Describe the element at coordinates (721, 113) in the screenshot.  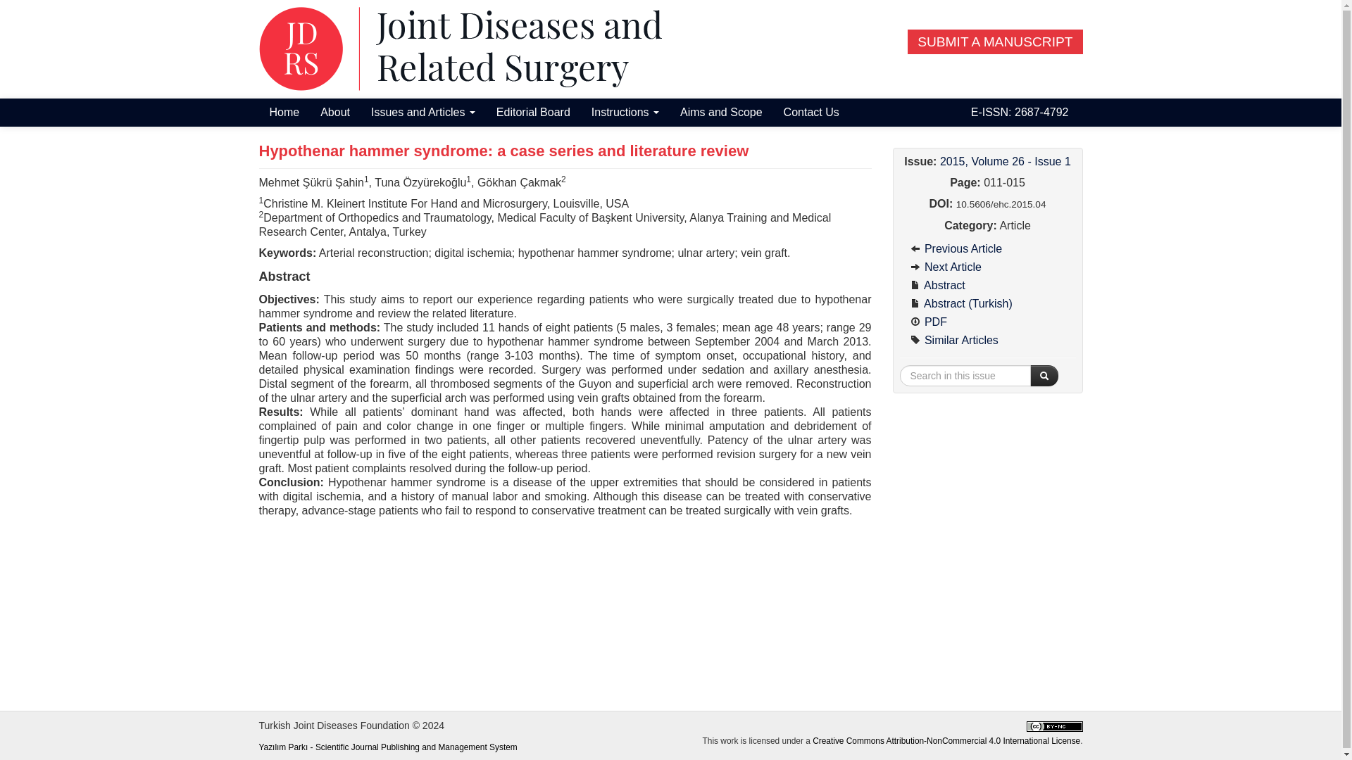
I see `Aims and Scope` at that location.